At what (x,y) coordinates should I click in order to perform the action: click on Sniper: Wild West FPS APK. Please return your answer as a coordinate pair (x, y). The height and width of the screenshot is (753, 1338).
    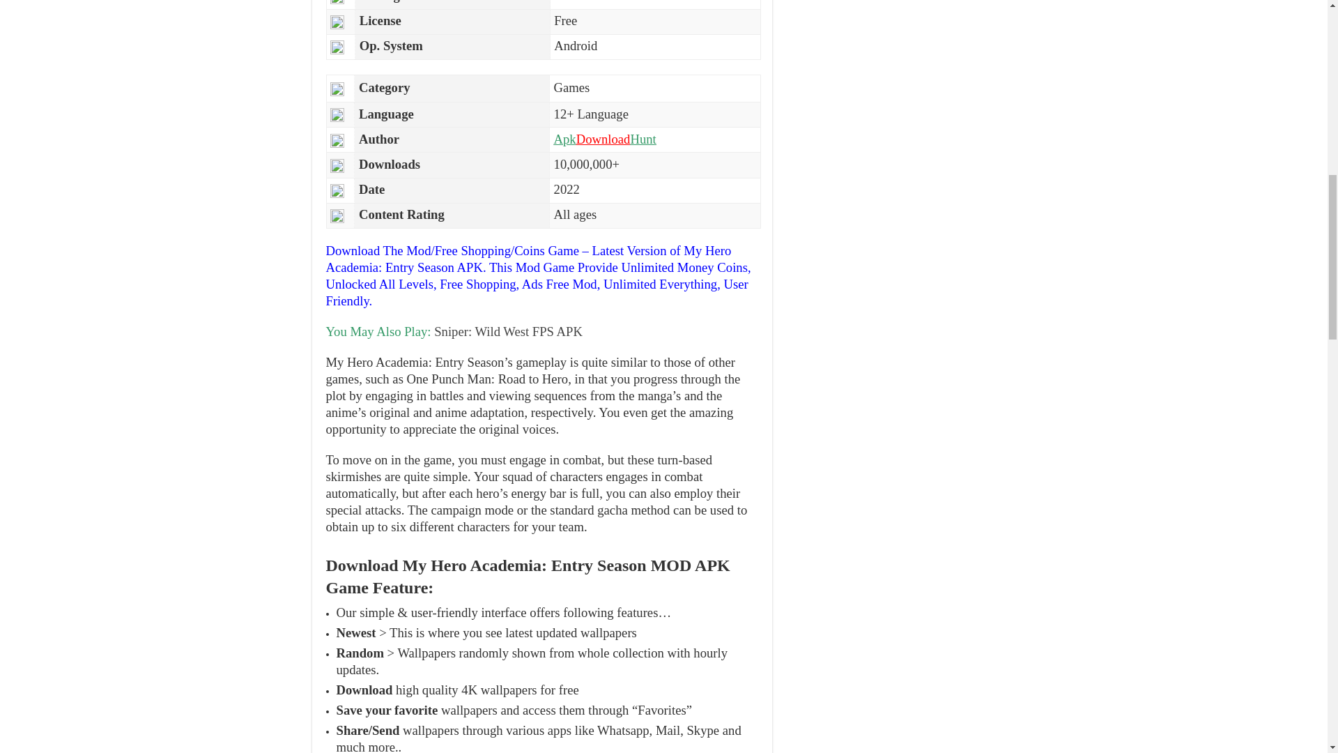
    Looking at the image, I should click on (507, 332).